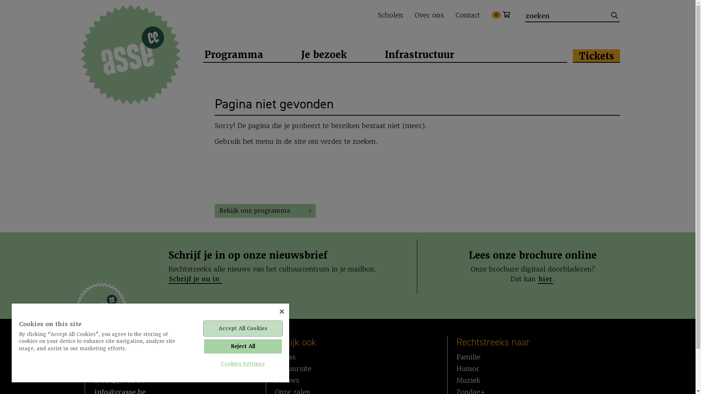 This screenshot has width=701, height=394. I want to click on Je bezoek, so click(323, 54).